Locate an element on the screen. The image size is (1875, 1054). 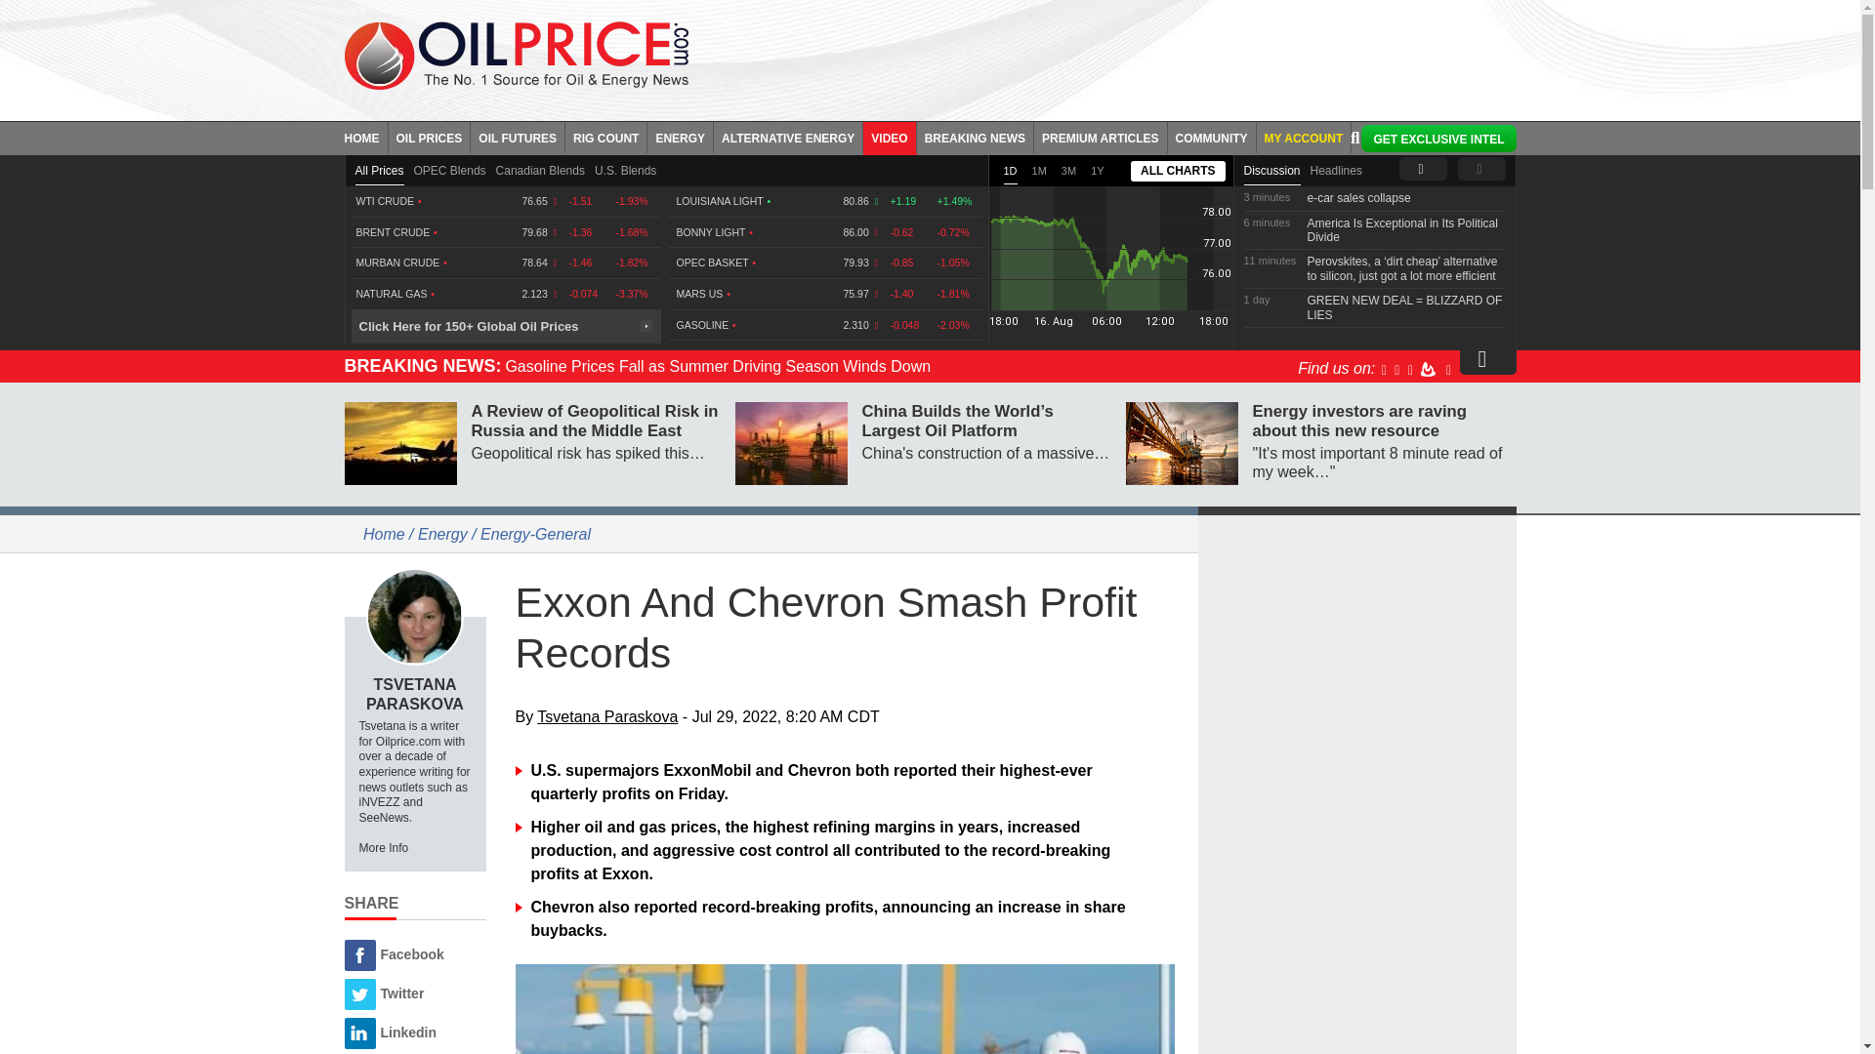
Offshore Chevron is located at coordinates (846, 1009).